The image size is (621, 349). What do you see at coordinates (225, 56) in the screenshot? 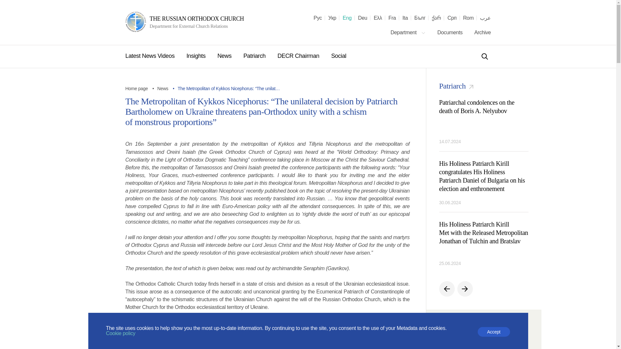
I see `News` at bounding box center [225, 56].